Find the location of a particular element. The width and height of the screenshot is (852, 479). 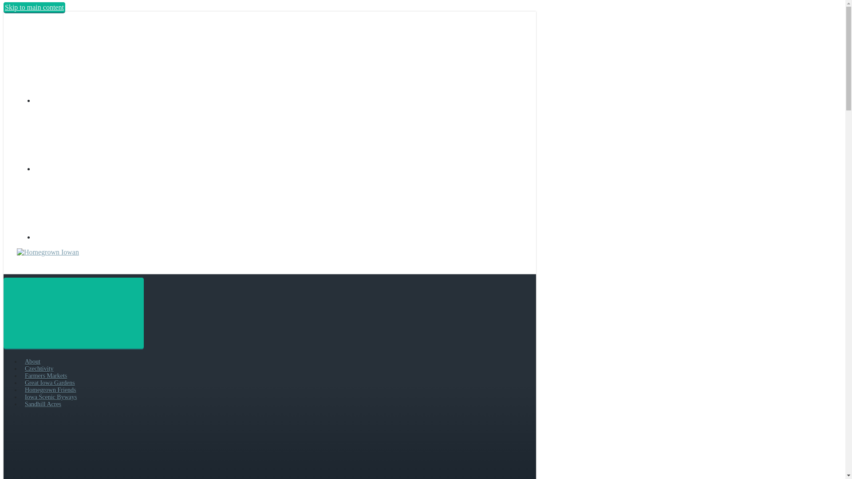

Skip to main content is located at coordinates (34, 7).